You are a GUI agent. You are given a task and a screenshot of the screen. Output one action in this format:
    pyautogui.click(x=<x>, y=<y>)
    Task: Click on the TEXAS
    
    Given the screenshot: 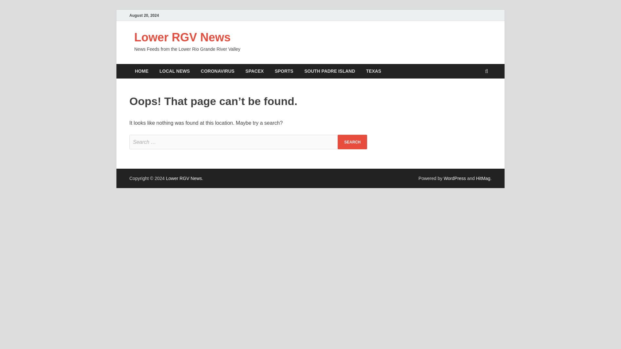 What is the action you would take?
    pyautogui.click(x=374, y=71)
    